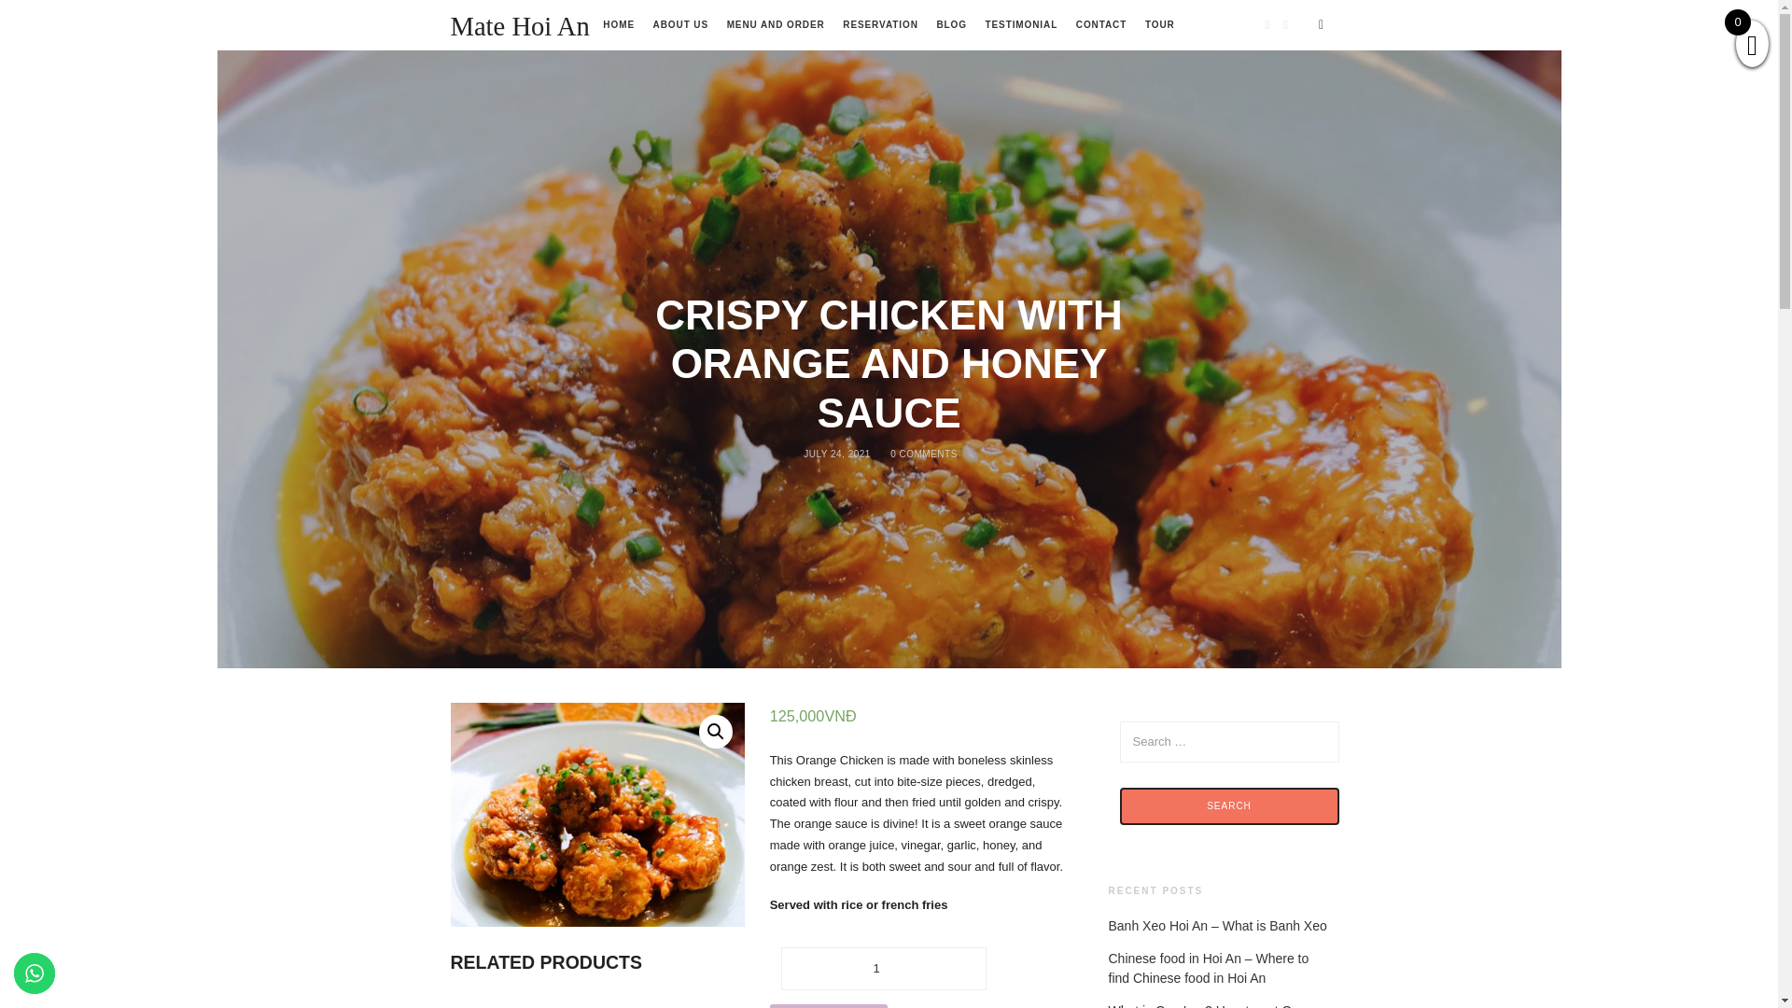  Describe the element at coordinates (597, 814) in the screenshot. I see `DSCF4301` at that location.